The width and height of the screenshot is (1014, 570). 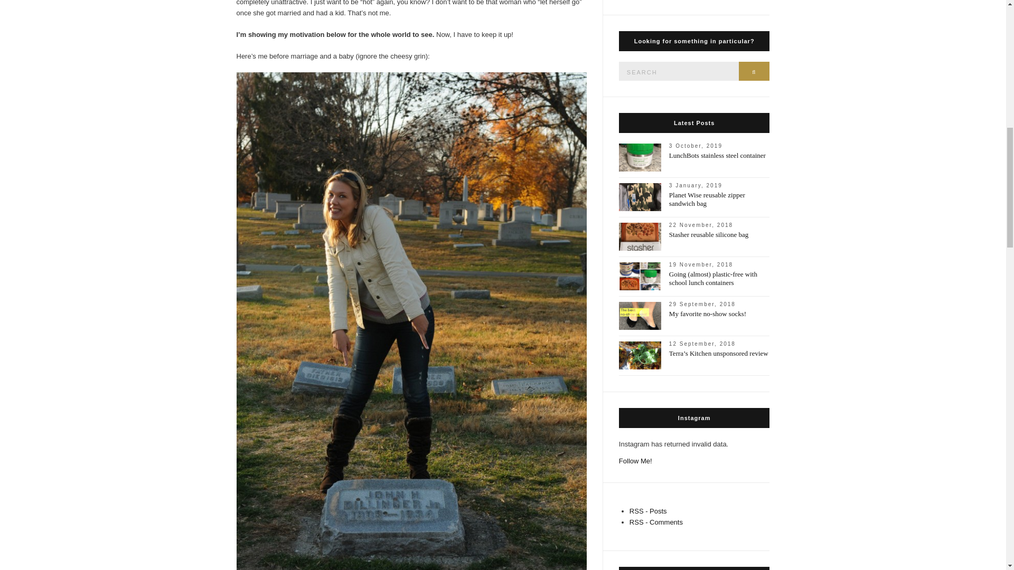 I want to click on Subscribe to Posts, so click(x=649, y=511).